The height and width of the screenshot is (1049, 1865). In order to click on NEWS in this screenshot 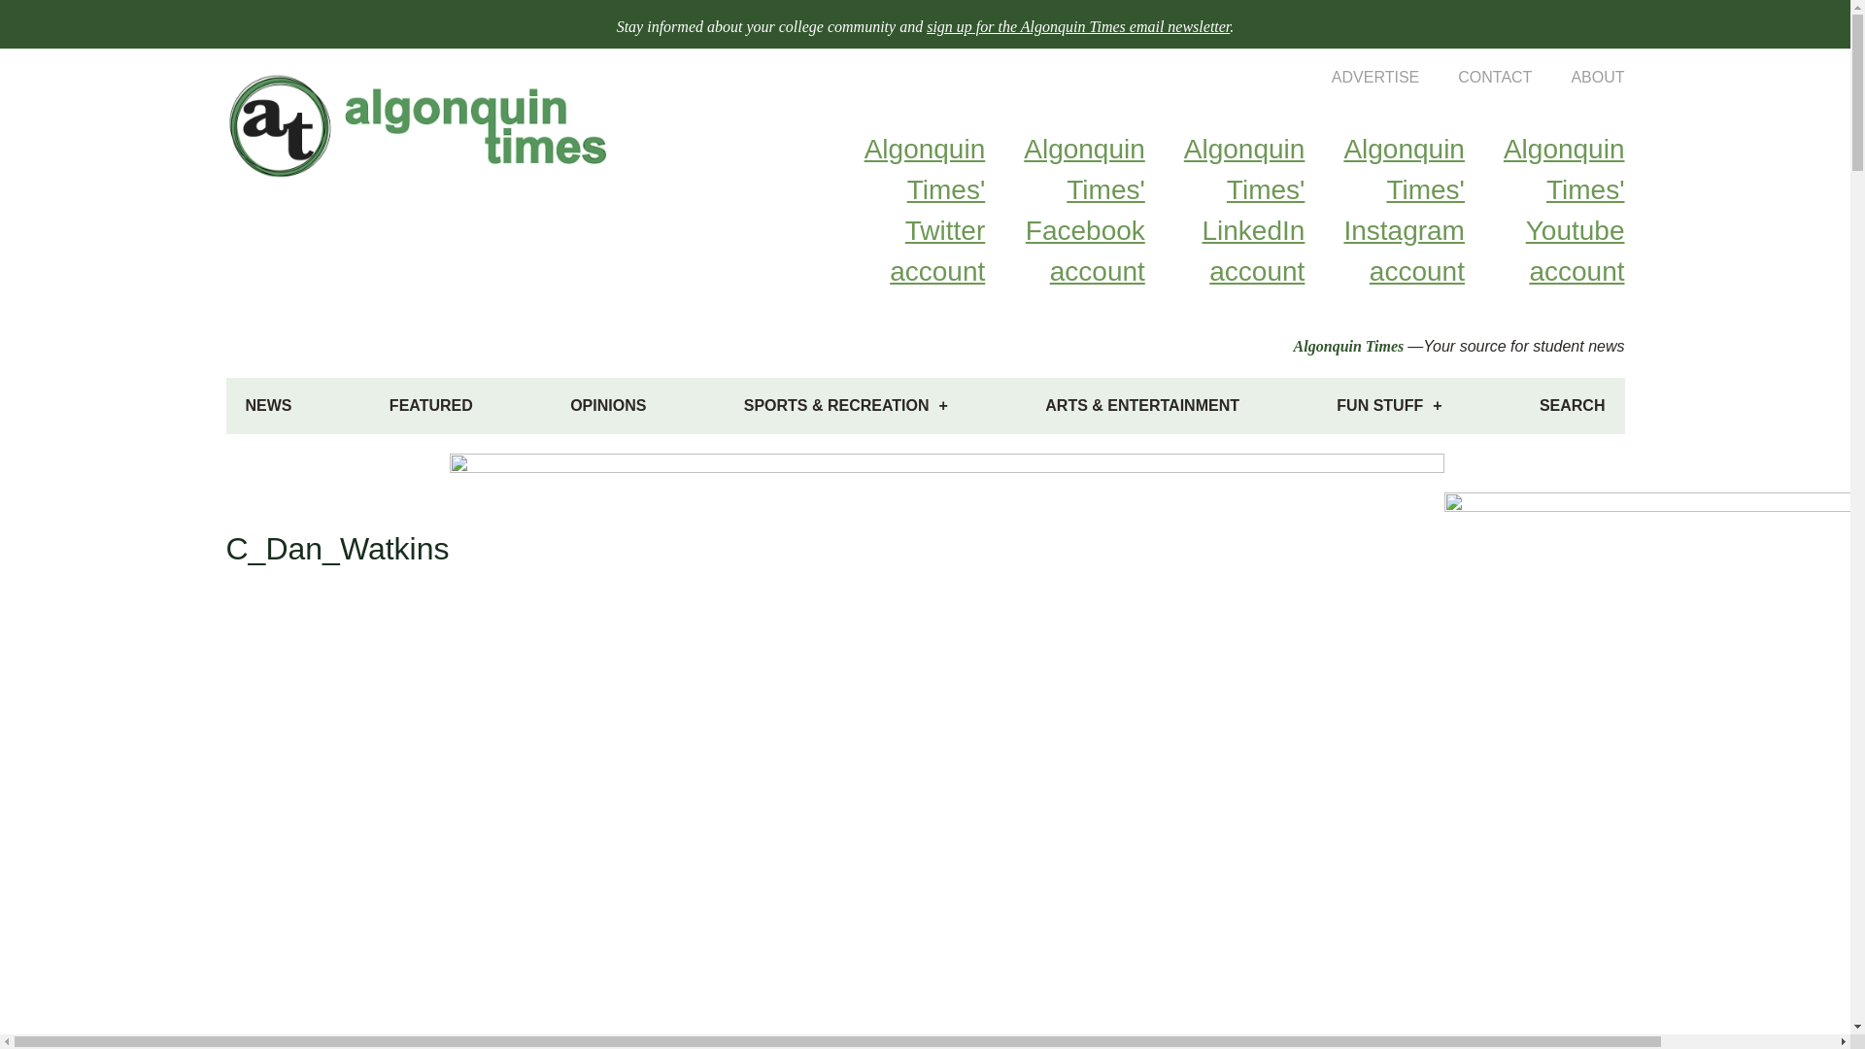, I will do `click(268, 406)`.